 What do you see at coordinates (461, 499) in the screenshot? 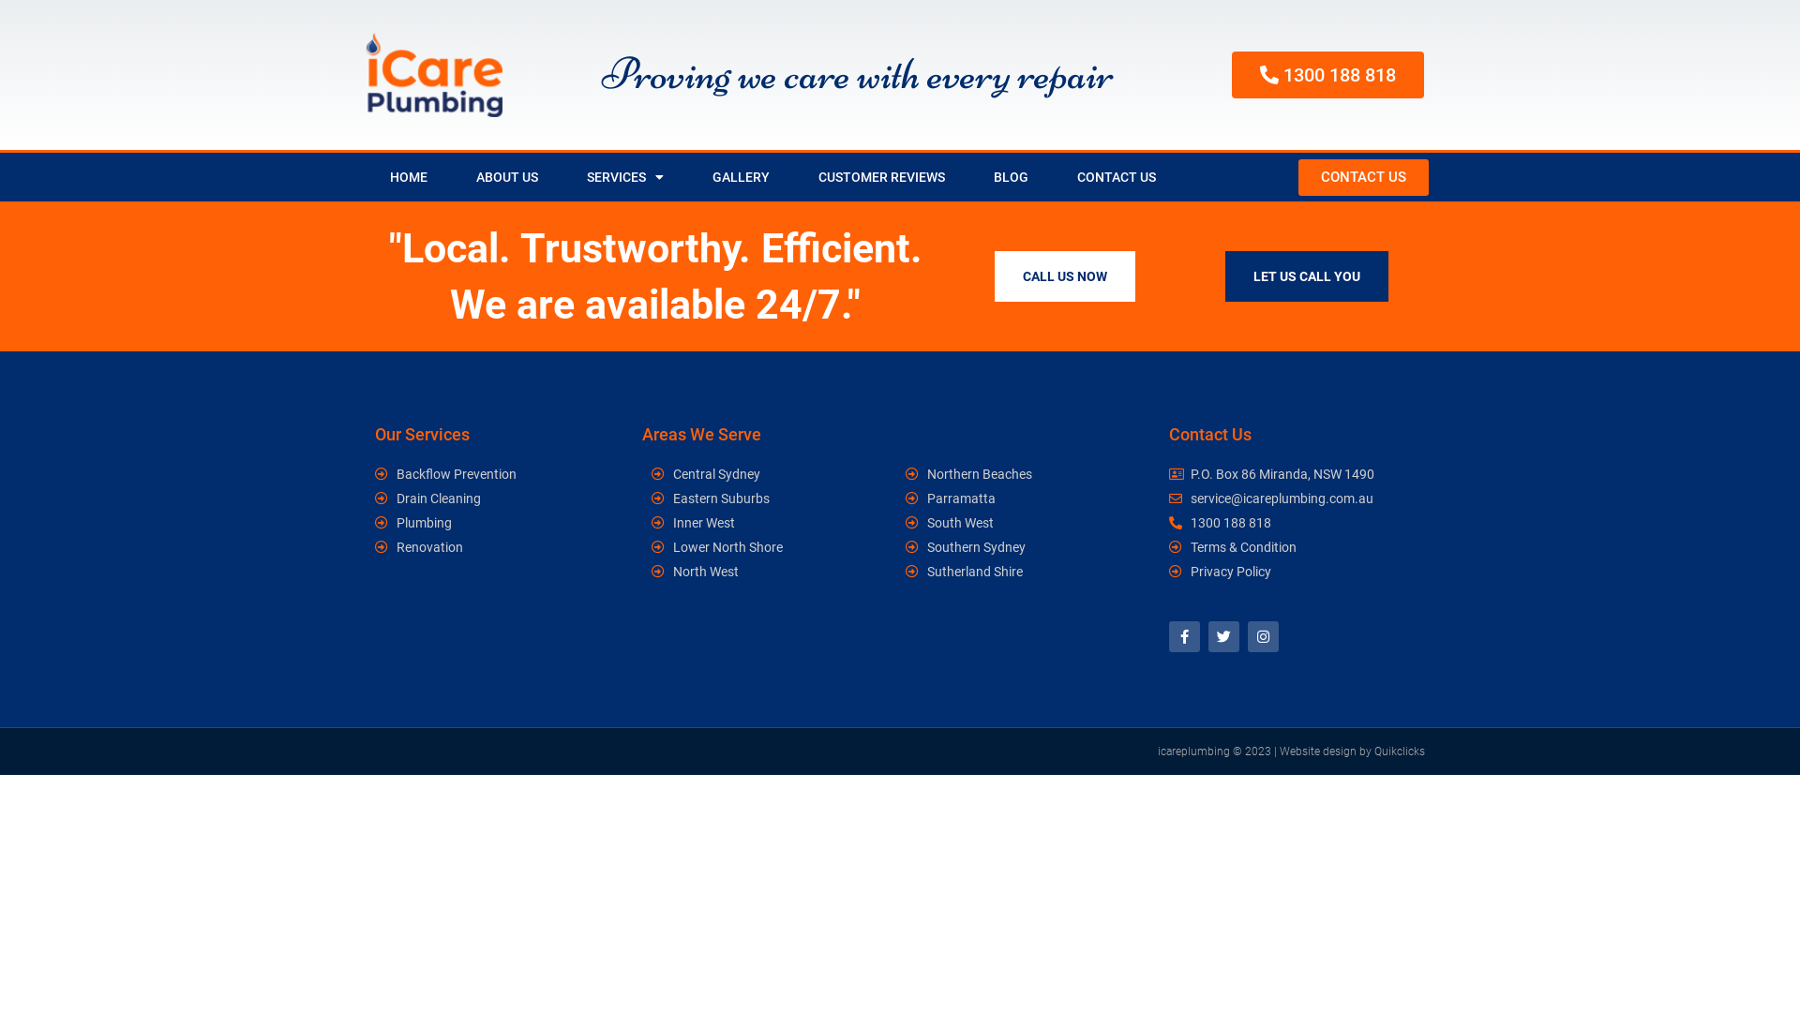
I see `Drain Cleaning` at bounding box center [461, 499].